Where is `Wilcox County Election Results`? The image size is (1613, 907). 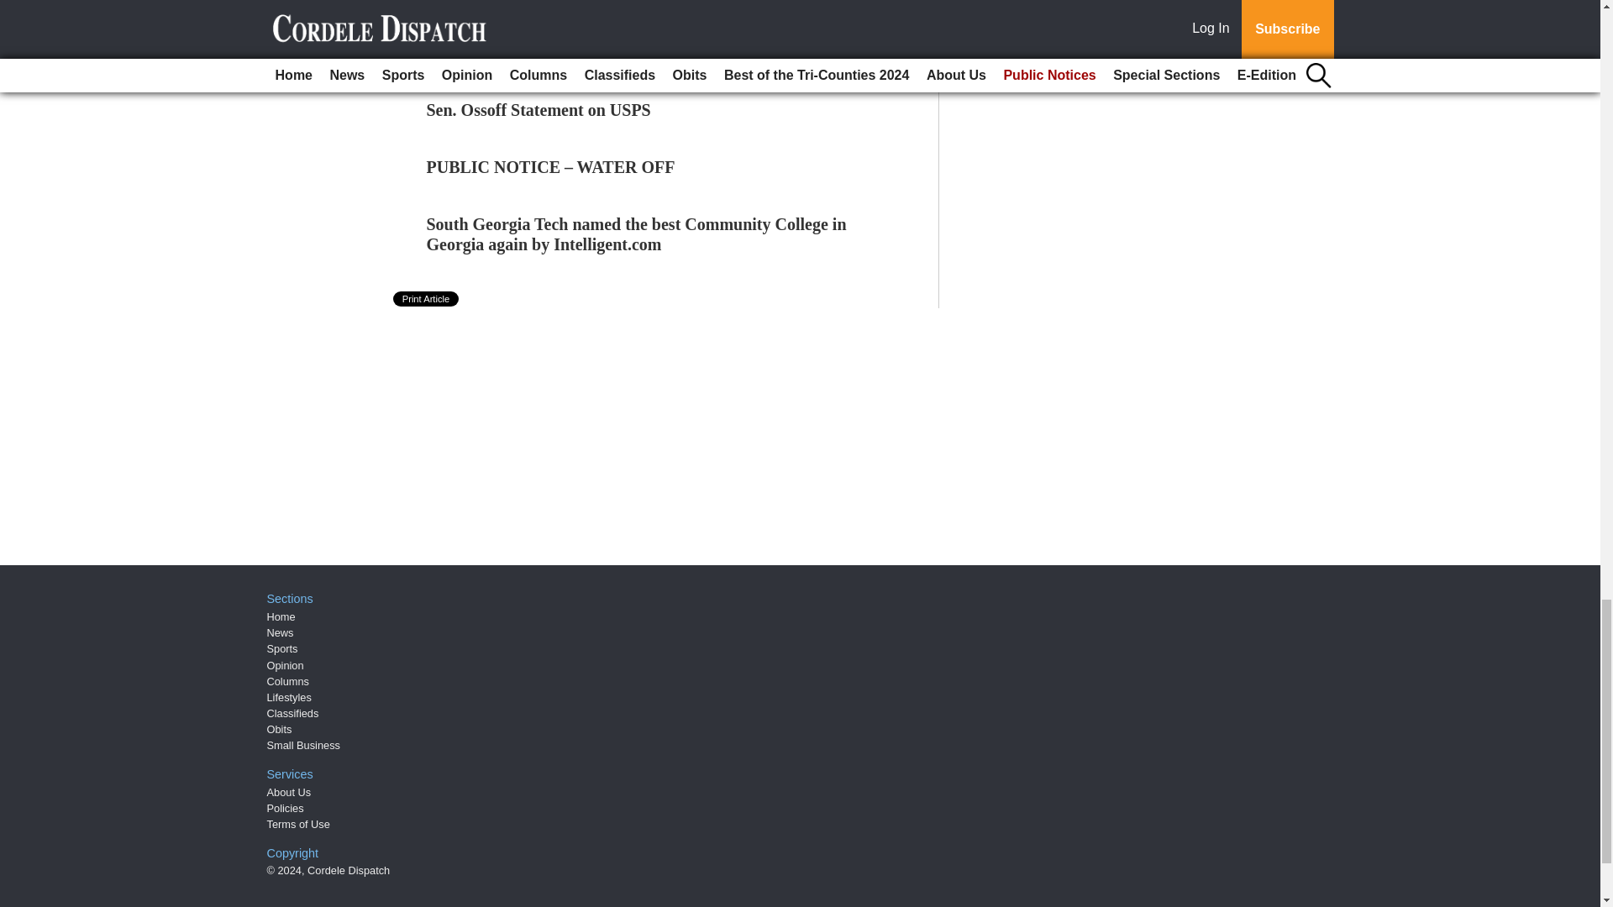
Wilcox County Election Results is located at coordinates (539, 52).